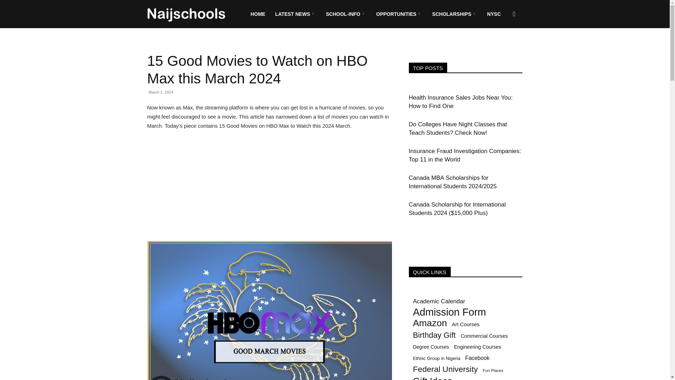 Image resolution: width=675 pixels, height=380 pixels. I want to click on NAIJSCHOOLS, so click(186, 14).